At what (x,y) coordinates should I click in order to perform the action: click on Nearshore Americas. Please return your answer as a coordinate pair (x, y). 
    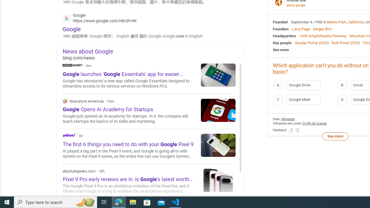
    Looking at the image, I should click on (65, 101).